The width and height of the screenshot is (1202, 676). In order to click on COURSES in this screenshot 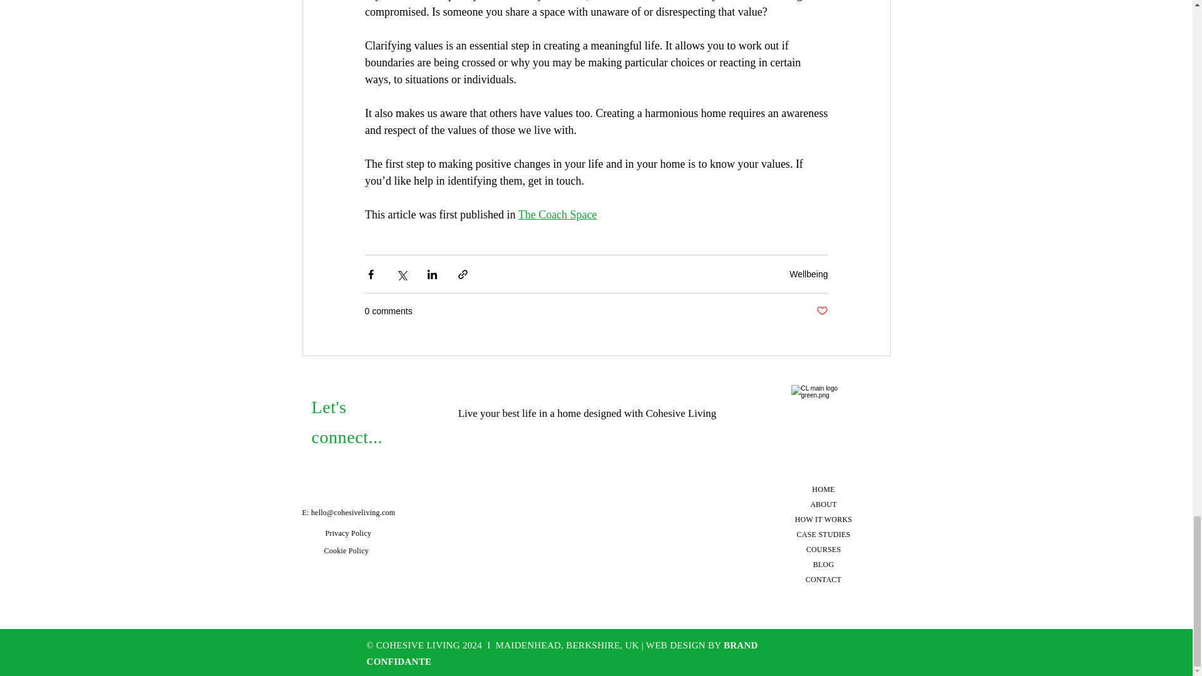, I will do `click(824, 549)`.